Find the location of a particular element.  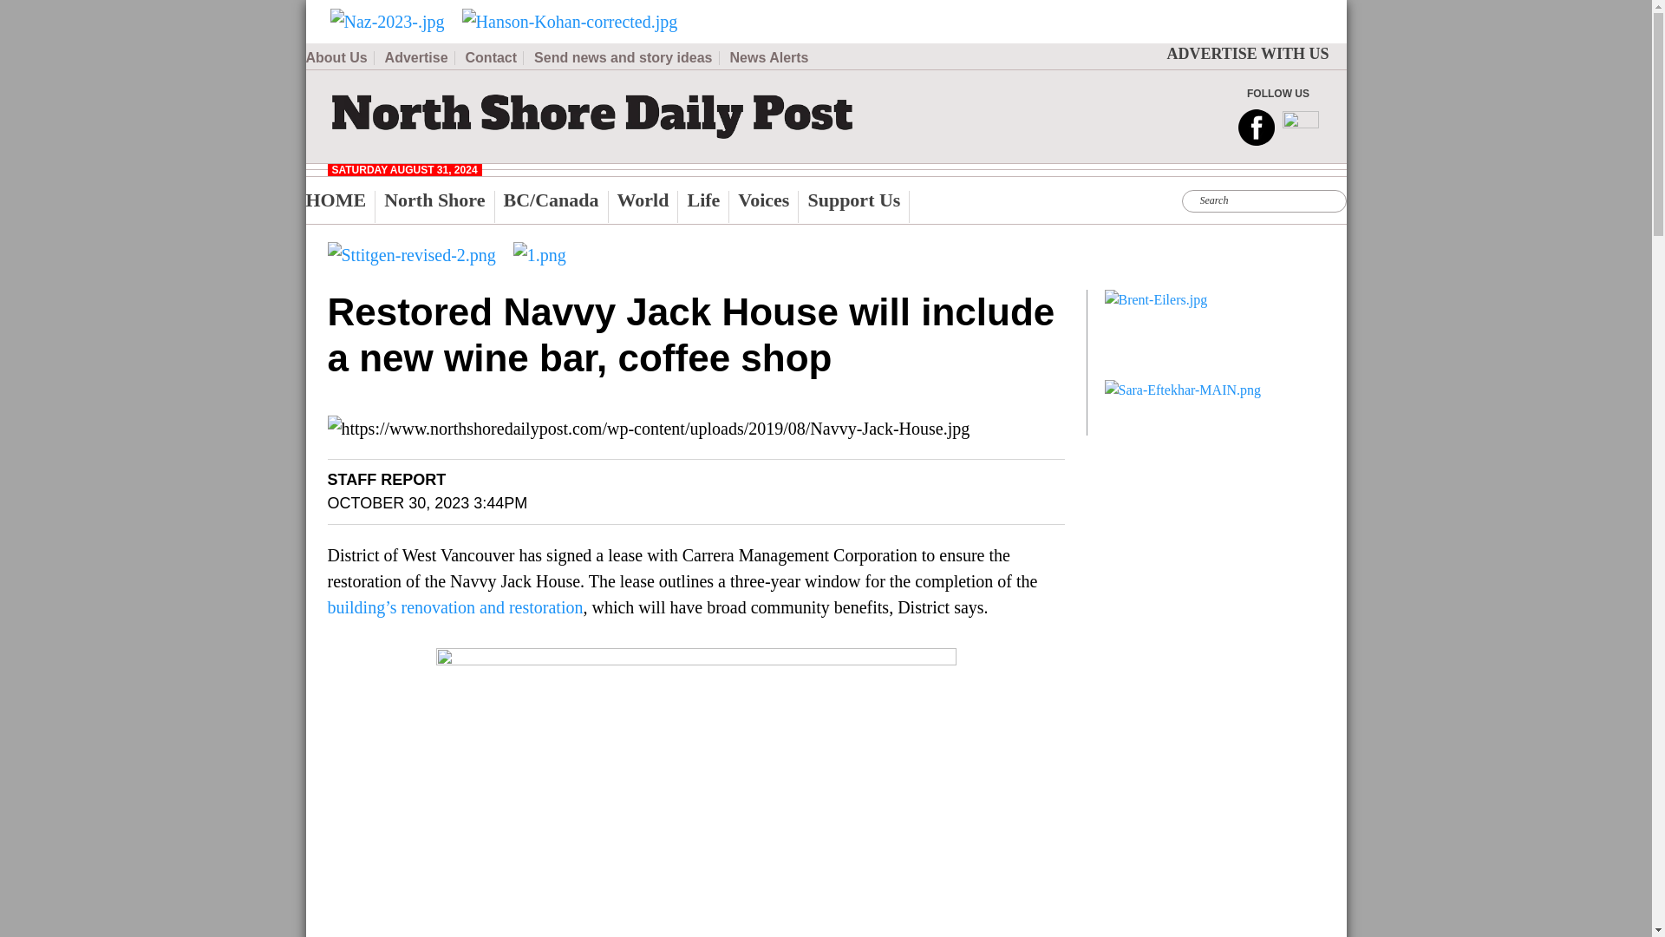

Send news and story ideas is located at coordinates (626, 57).